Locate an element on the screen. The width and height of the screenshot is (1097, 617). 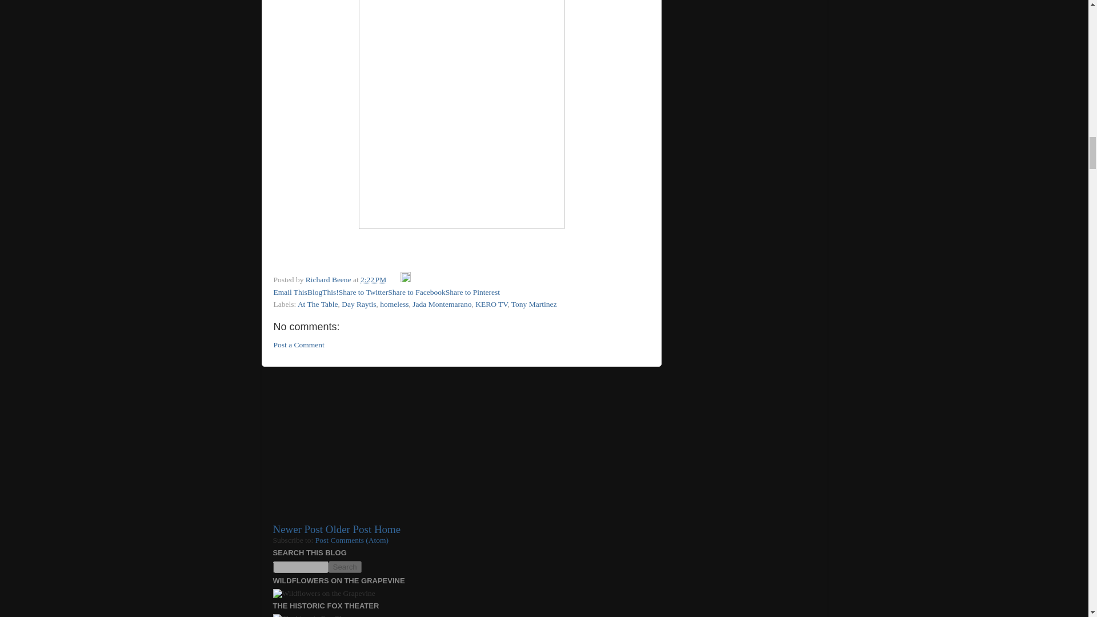
search is located at coordinates (301, 567).